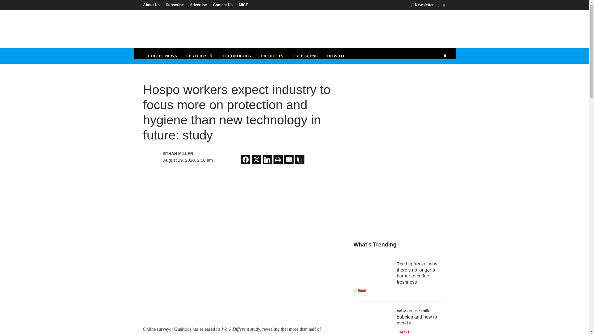 The image size is (594, 334). Describe the element at coordinates (272, 56) in the screenshot. I see `PRODUCTS` at that location.